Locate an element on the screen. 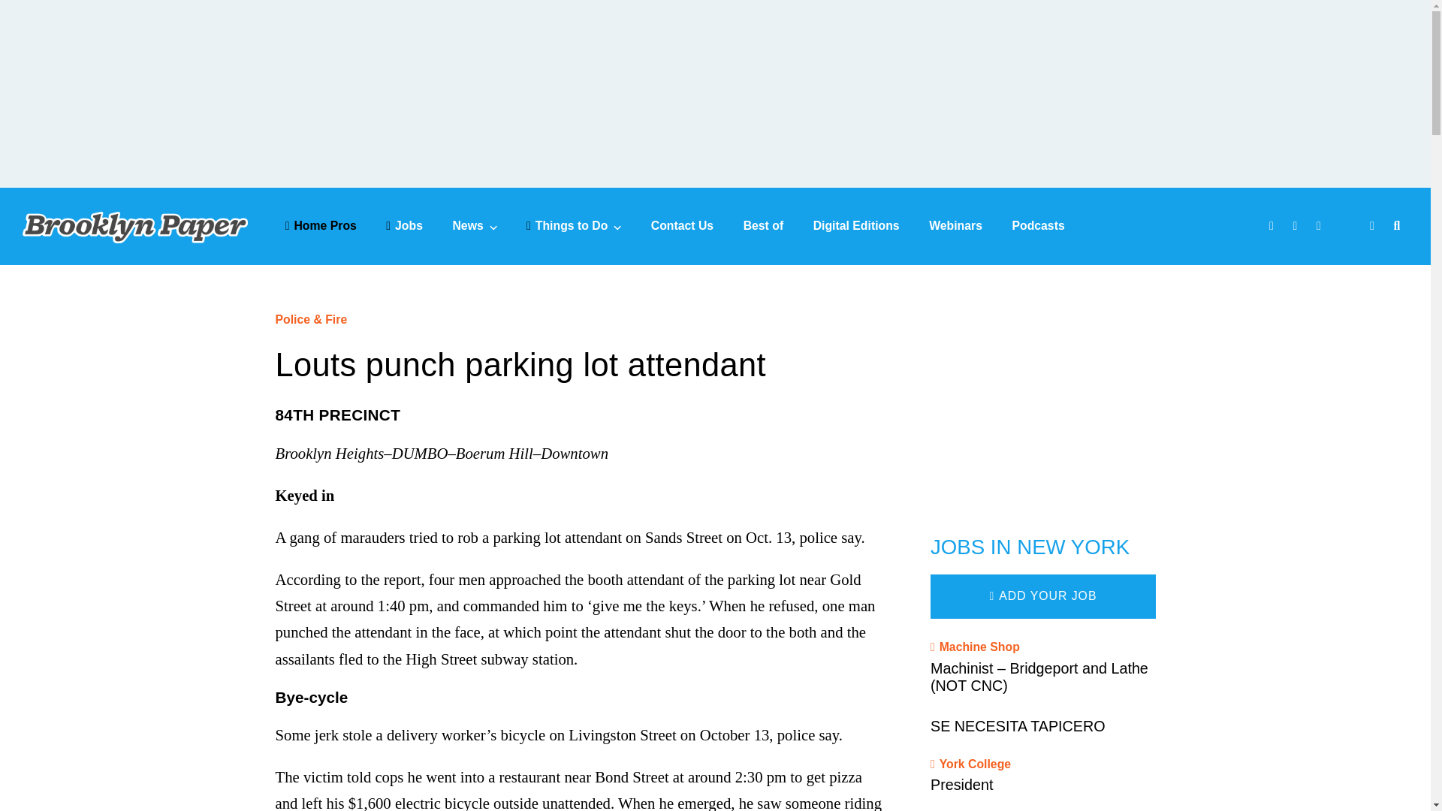 The width and height of the screenshot is (1442, 811). Podcasts is located at coordinates (1038, 225).